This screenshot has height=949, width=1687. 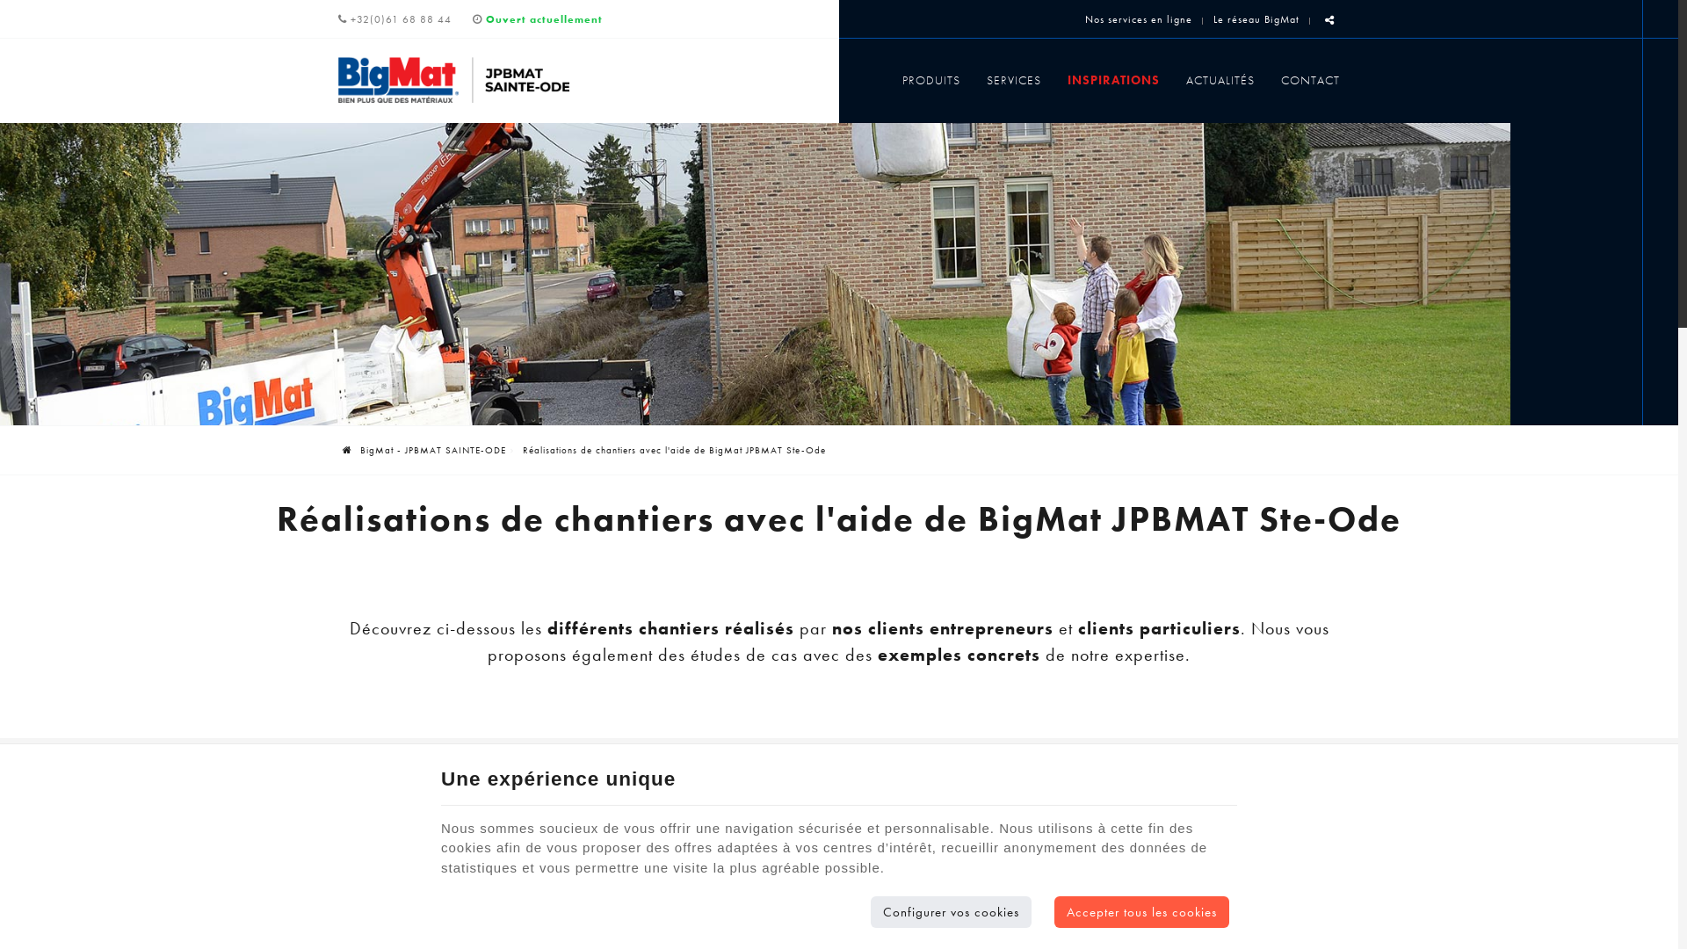 What do you see at coordinates (1139, 19) in the screenshot?
I see `Nos services en ligne` at bounding box center [1139, 19].